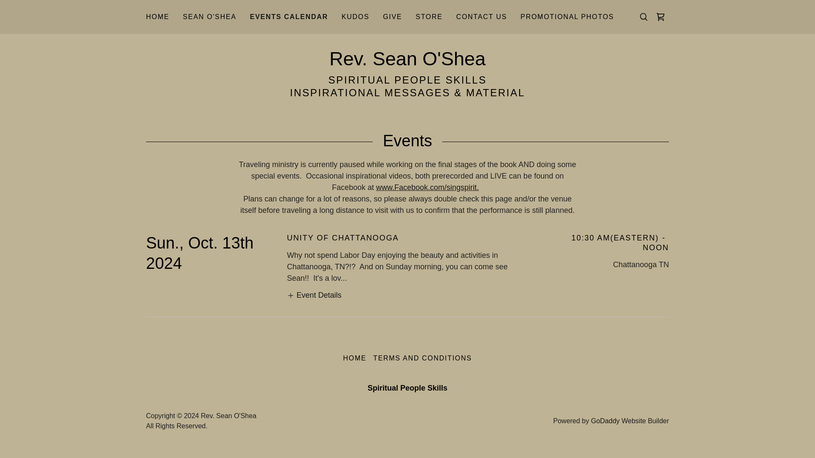 The image size is (815, 458). I want to click on SEAN O'SHEA, so click(209, 17).